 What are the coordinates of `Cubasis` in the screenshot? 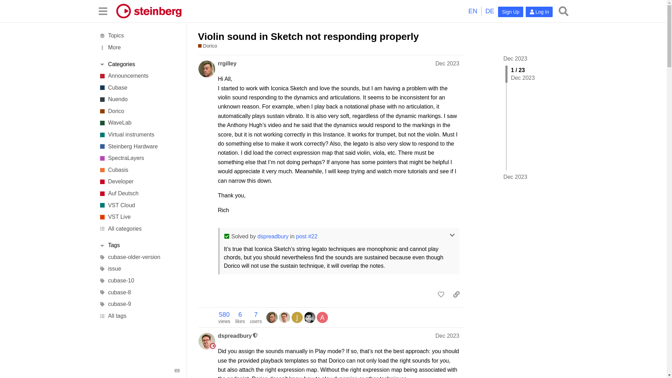 It's located at (139, 170).